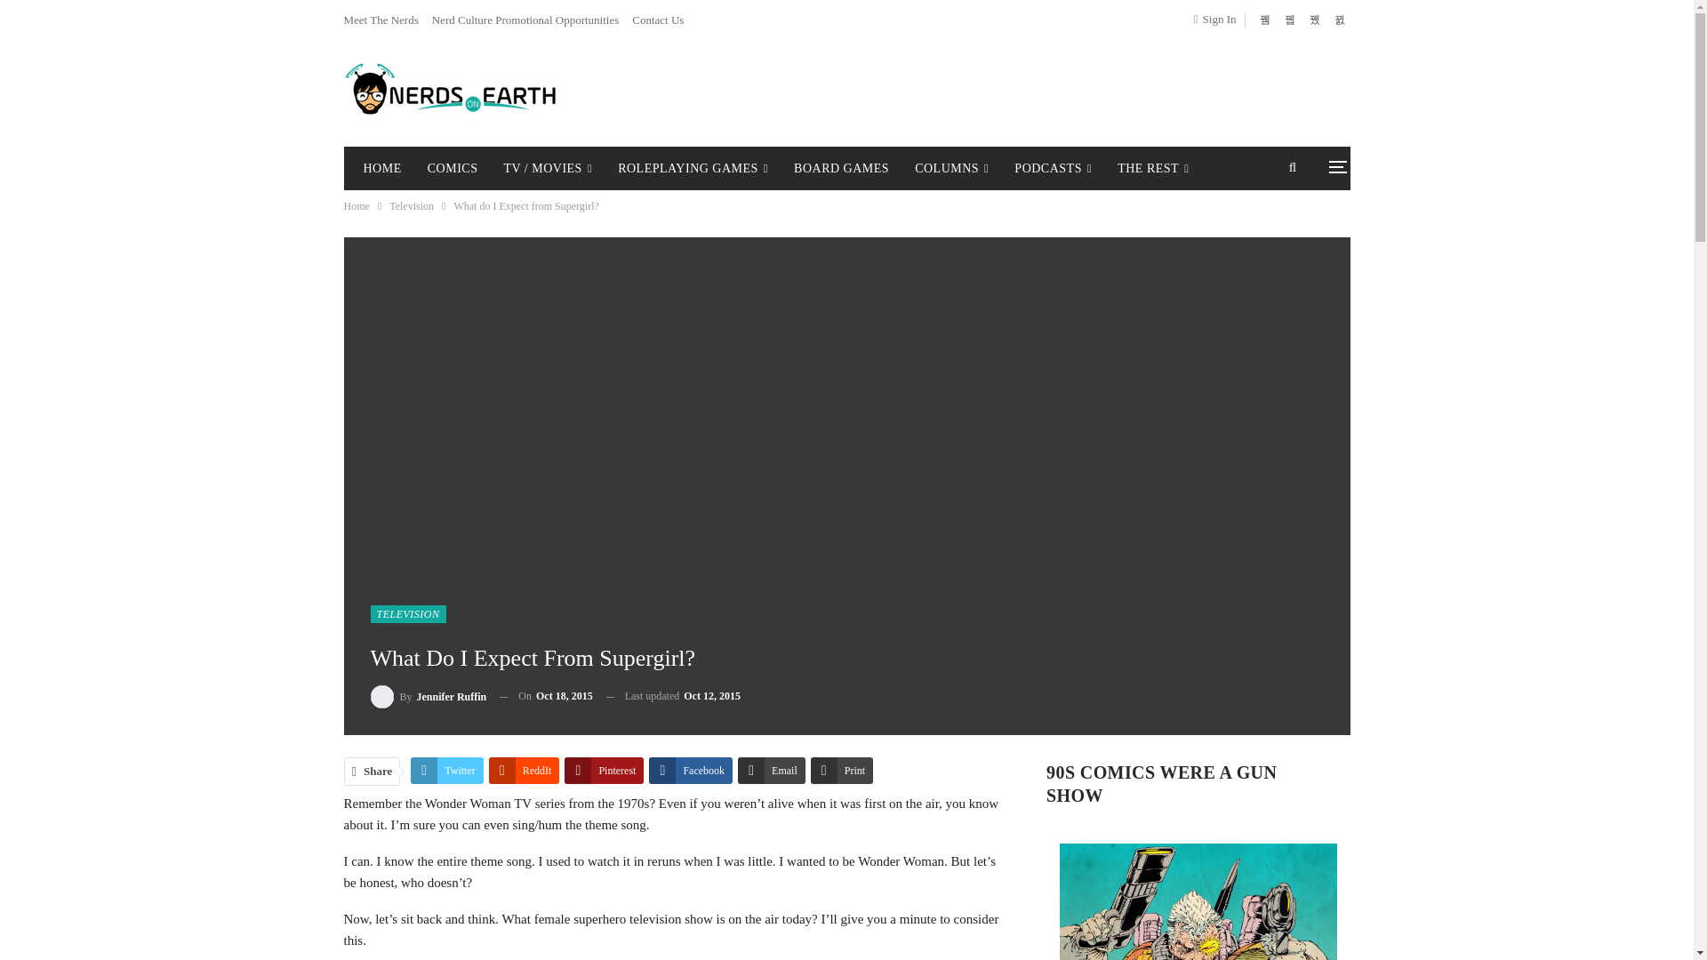  I want to click on PODCASTS, so click(1053, 169).